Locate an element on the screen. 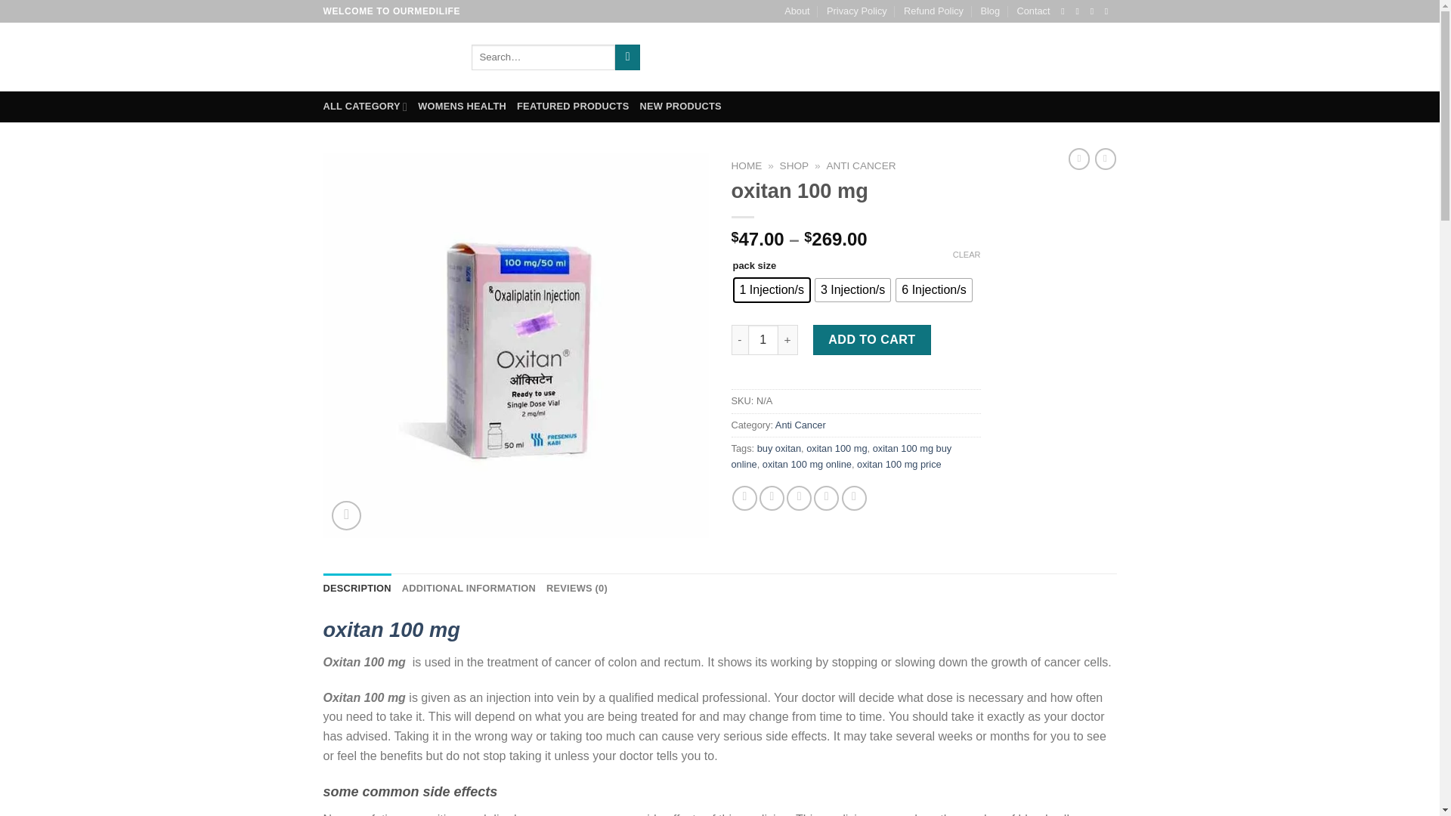 Image resolution: width=1451 pixels, height=816 pixels. Cart is located at coordinates (1070, 57).